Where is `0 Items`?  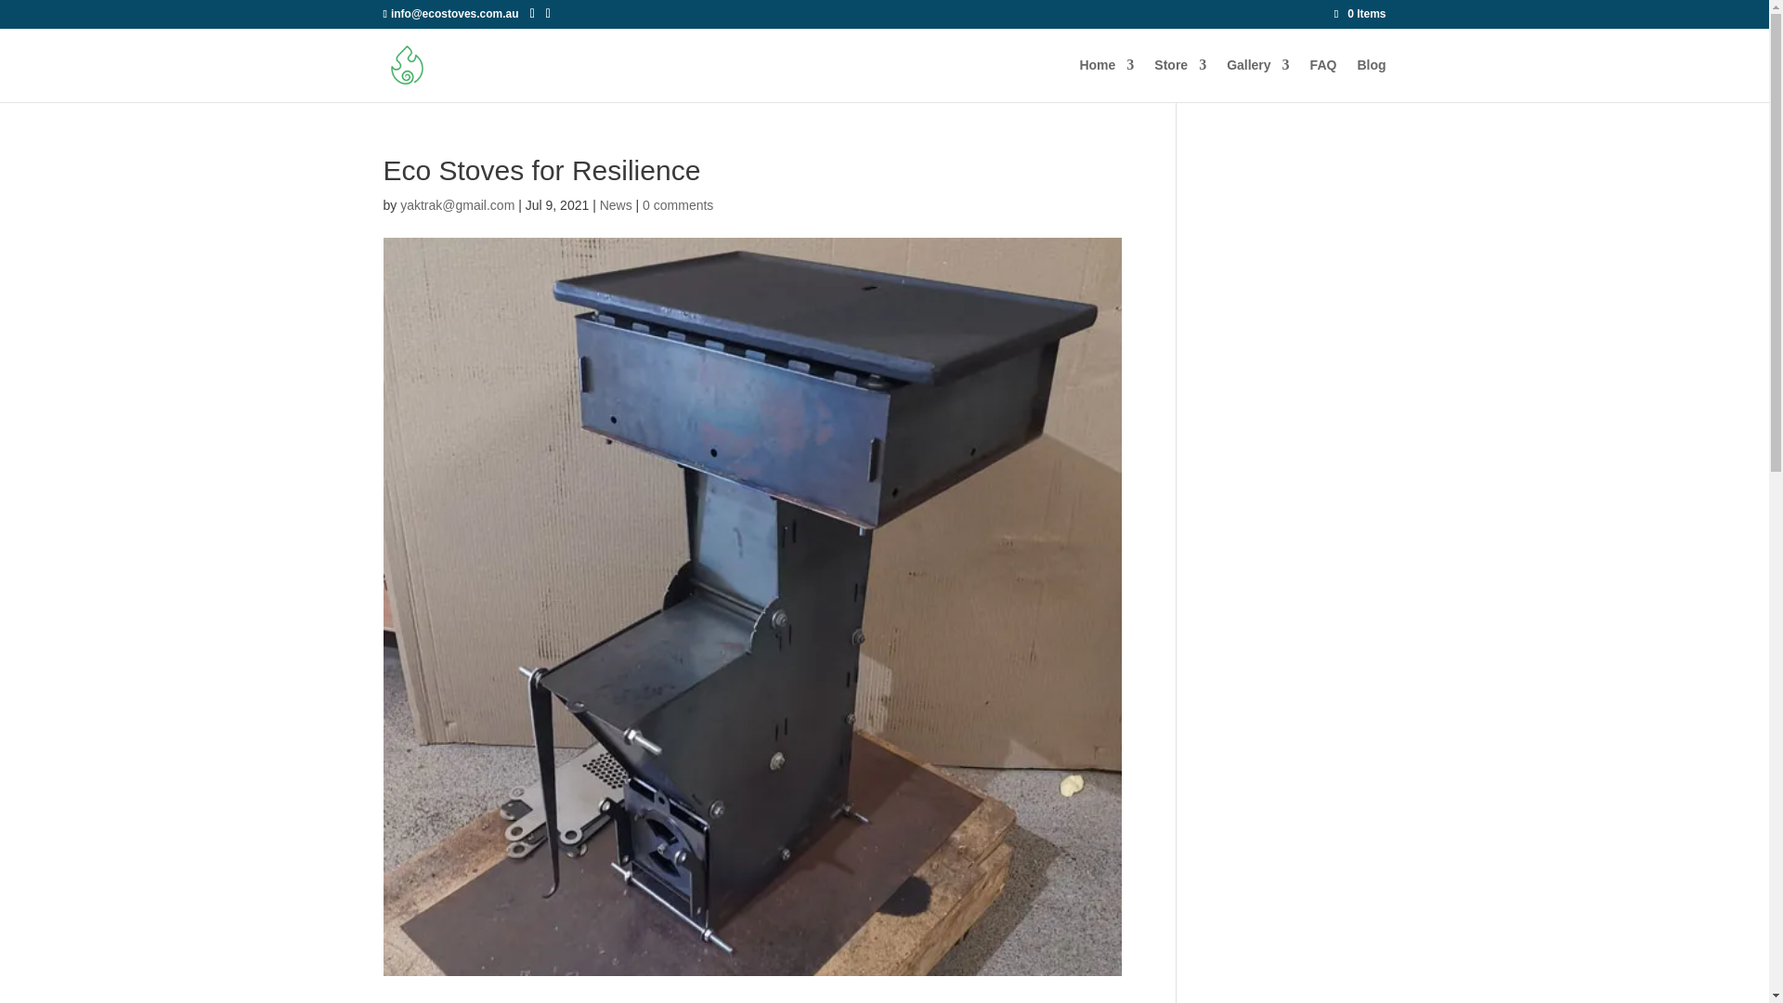
0 Items is located at coordinates (1360, 13).